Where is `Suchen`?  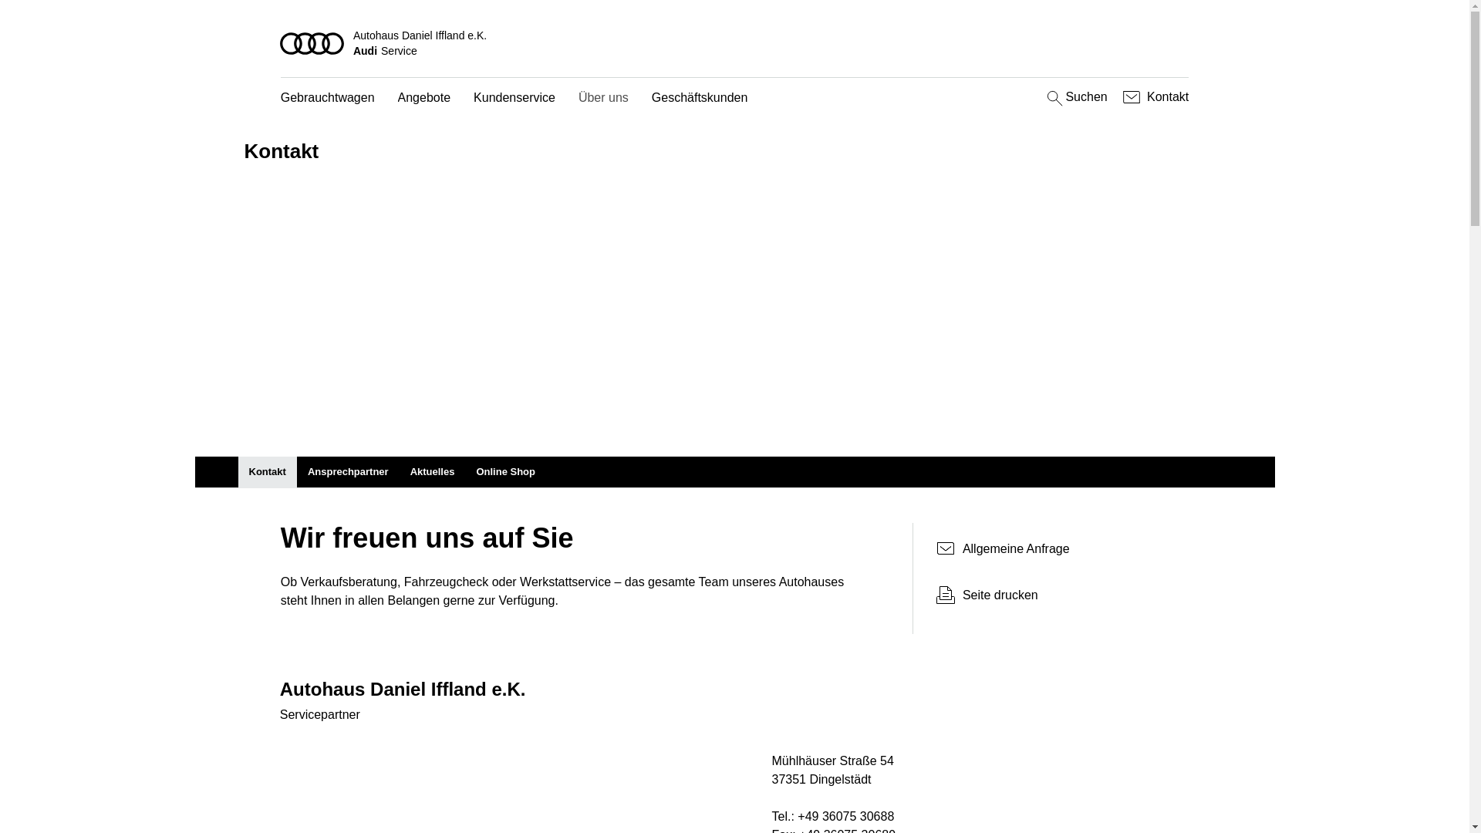
Suchen is located at coordinates (1075, 97).